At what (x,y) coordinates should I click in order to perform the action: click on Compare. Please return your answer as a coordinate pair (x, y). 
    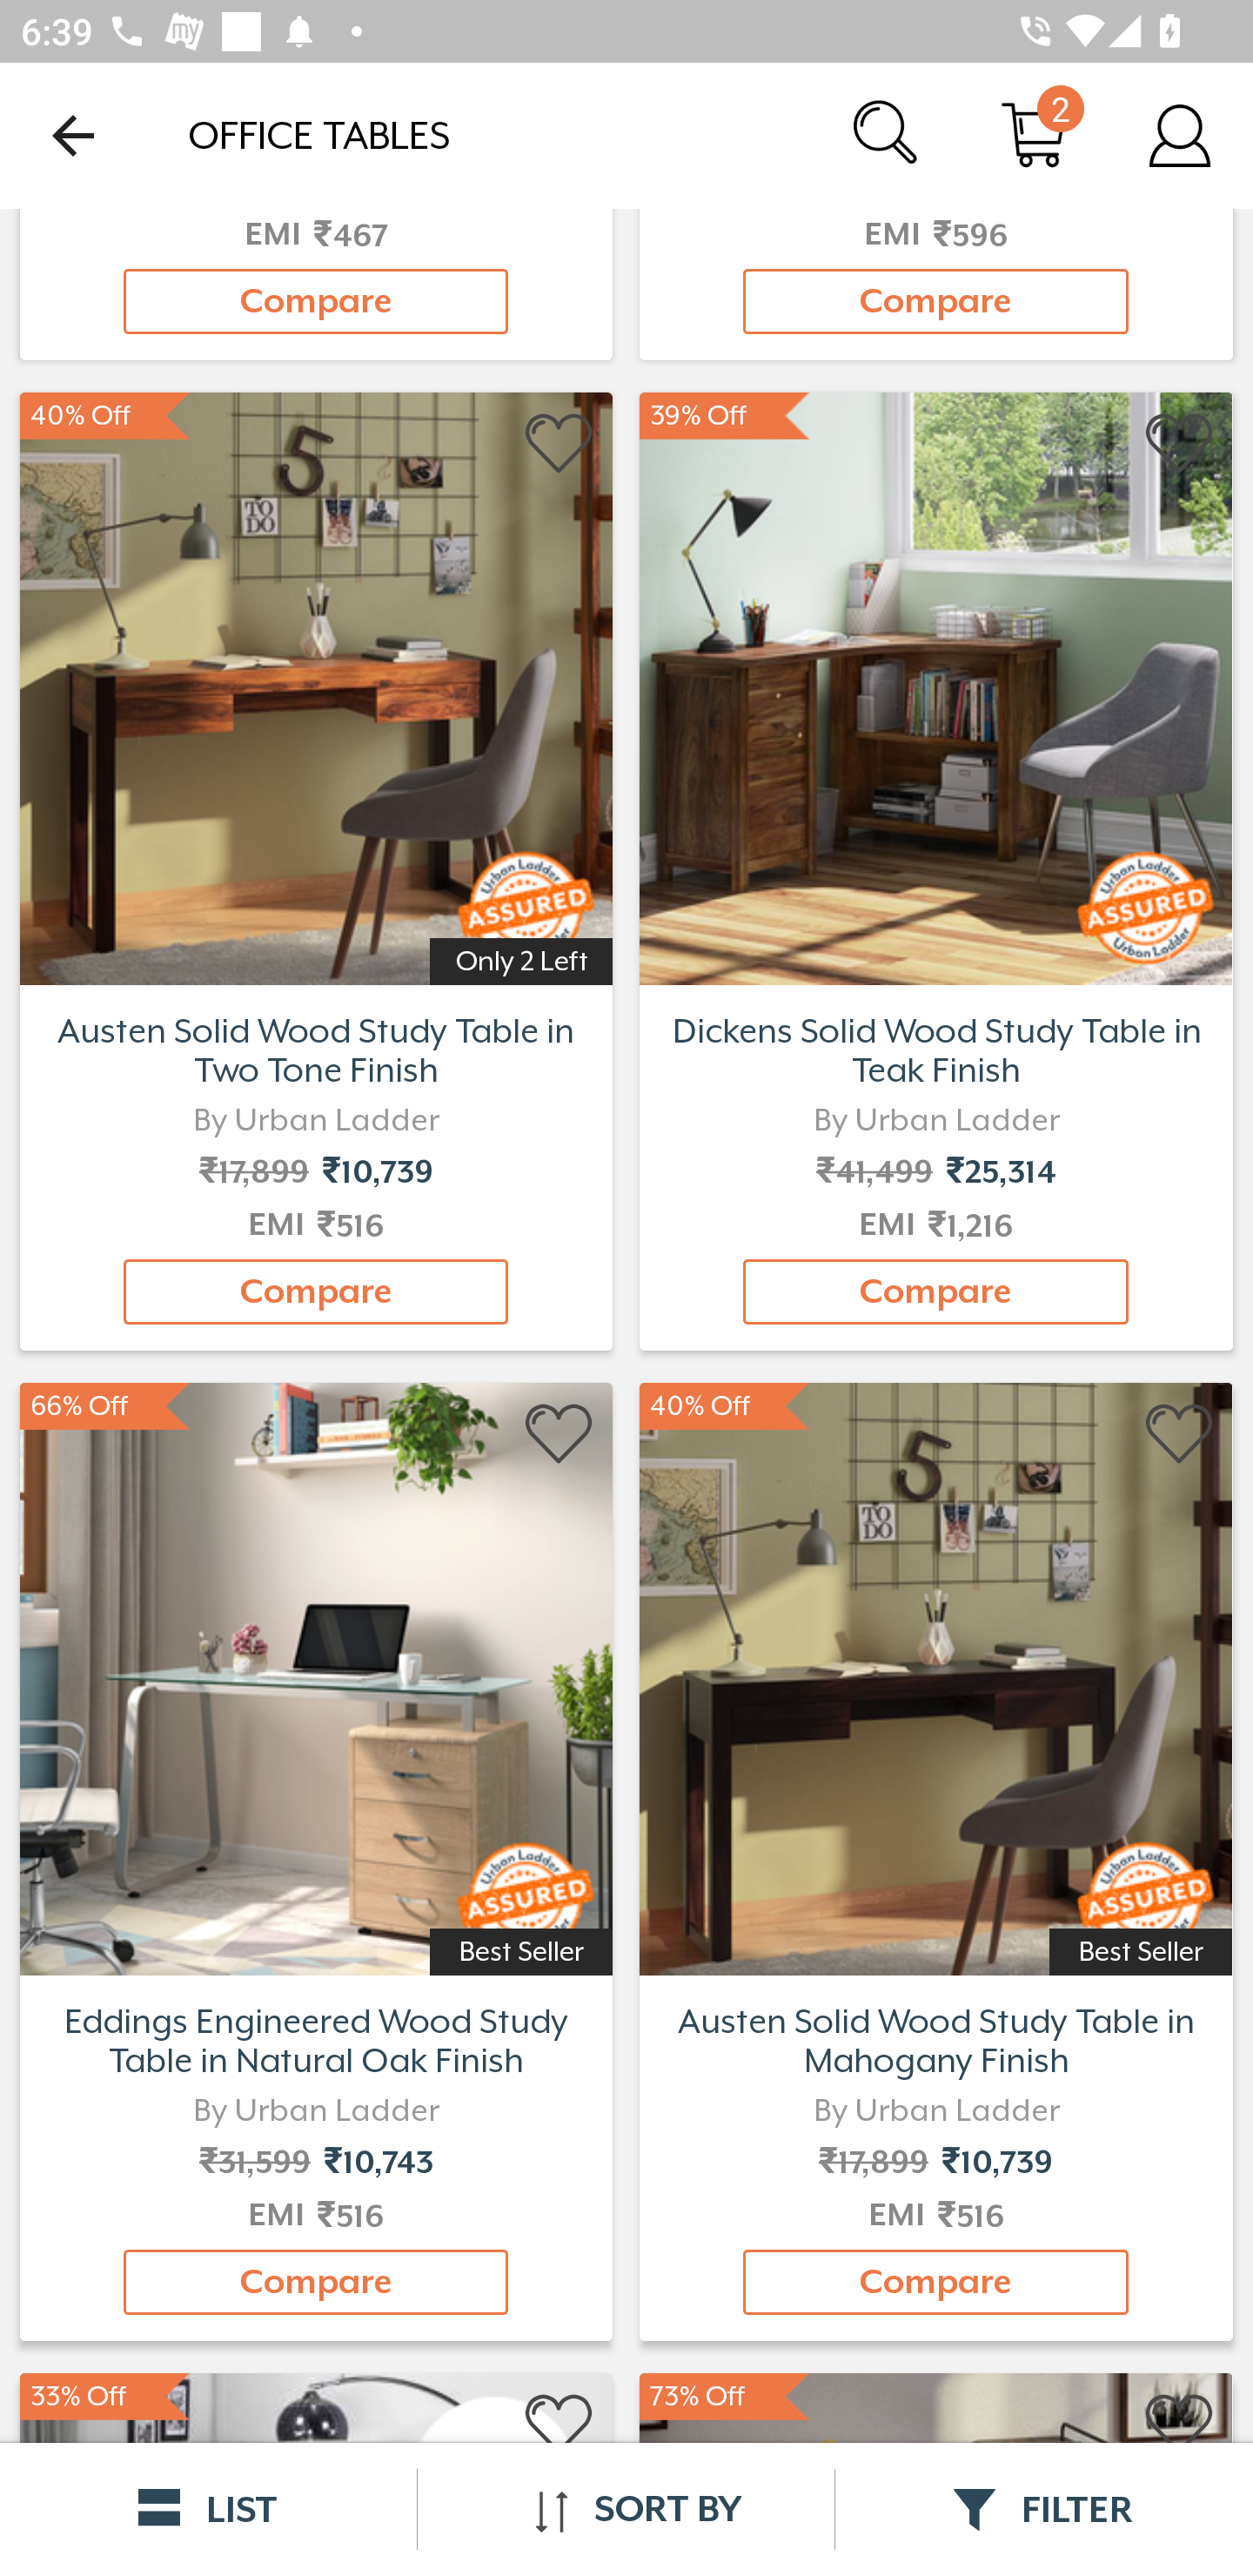
    Looking at the image, I should click on (935, 2282).